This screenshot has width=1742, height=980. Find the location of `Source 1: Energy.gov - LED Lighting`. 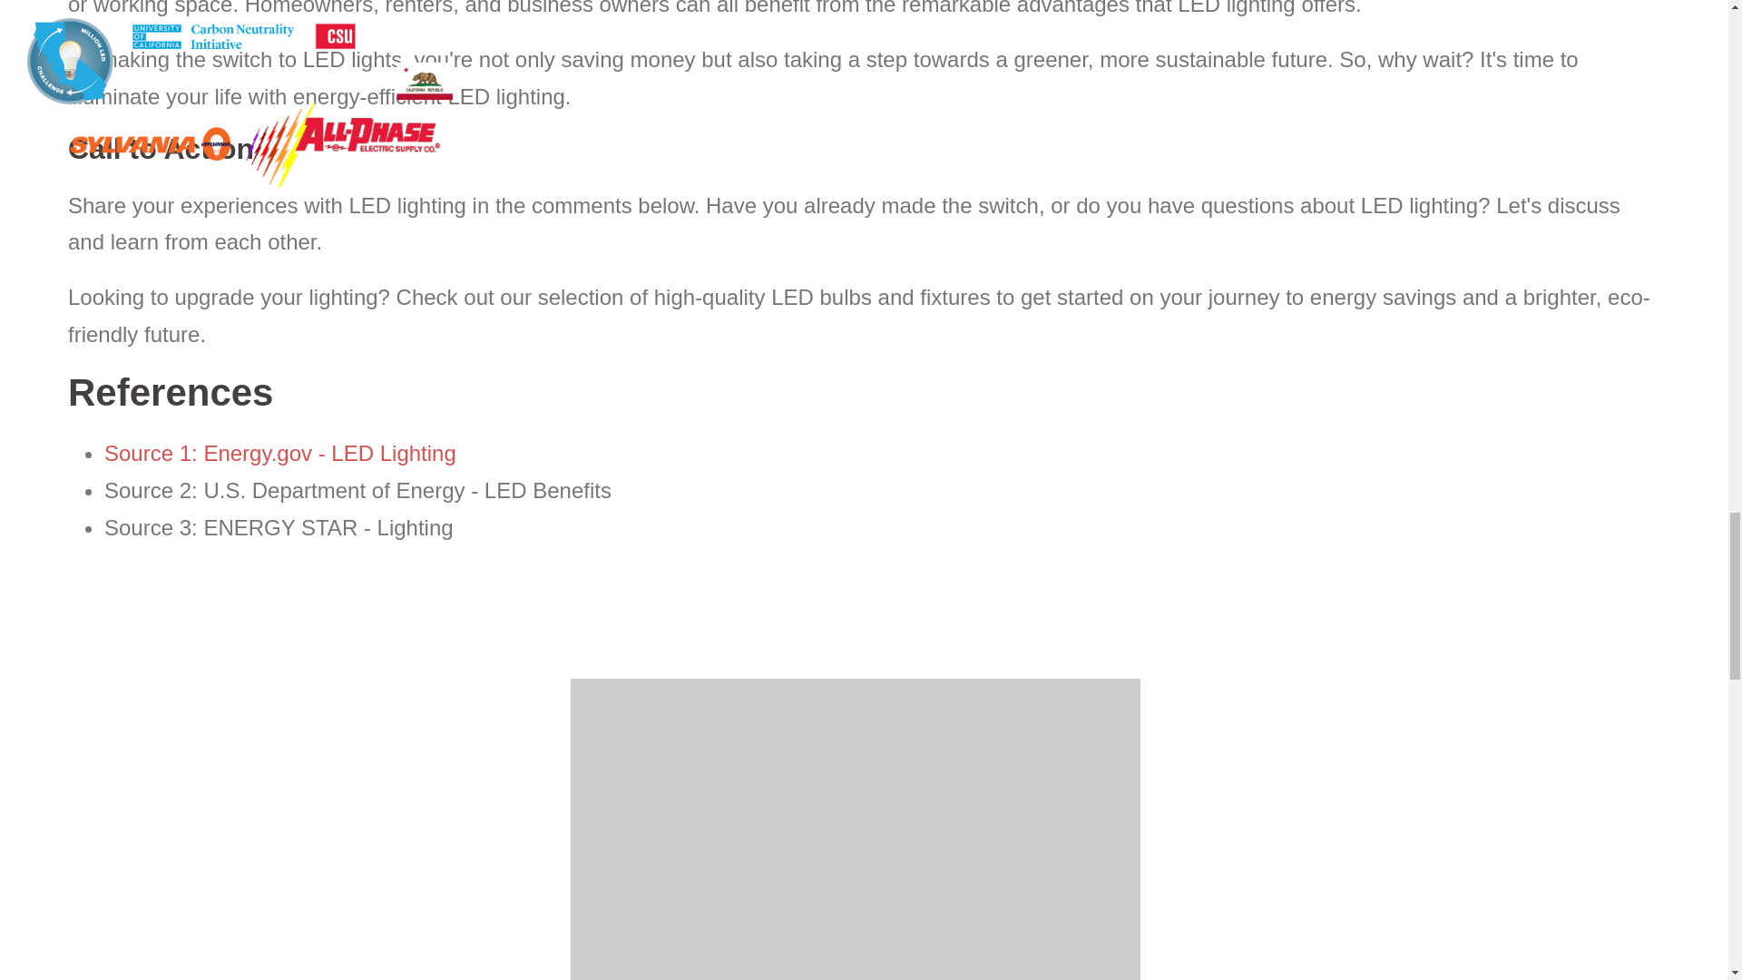

Source 1: Energy.gov - LED Lighting is located at coordinates (280, 454).